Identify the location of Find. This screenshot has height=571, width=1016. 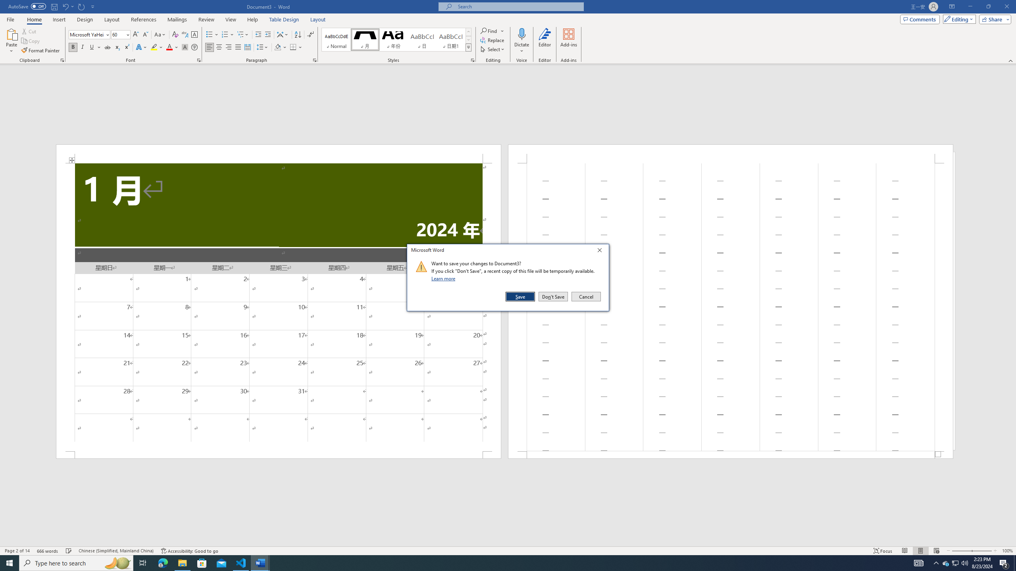
(489, 31).